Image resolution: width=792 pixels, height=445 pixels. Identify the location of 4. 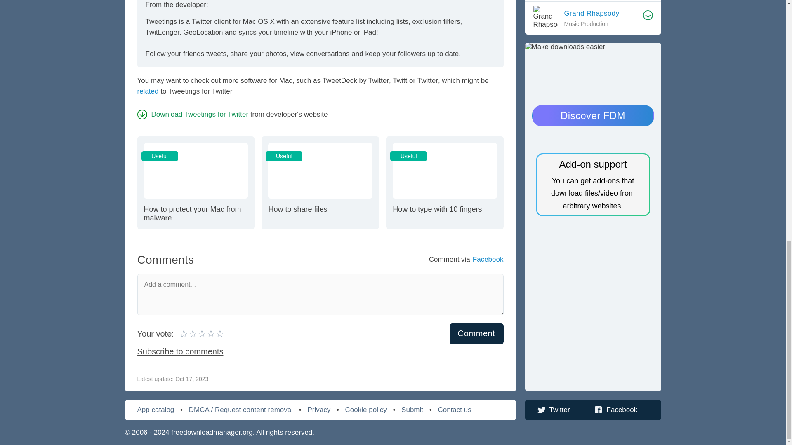
(148, 91).